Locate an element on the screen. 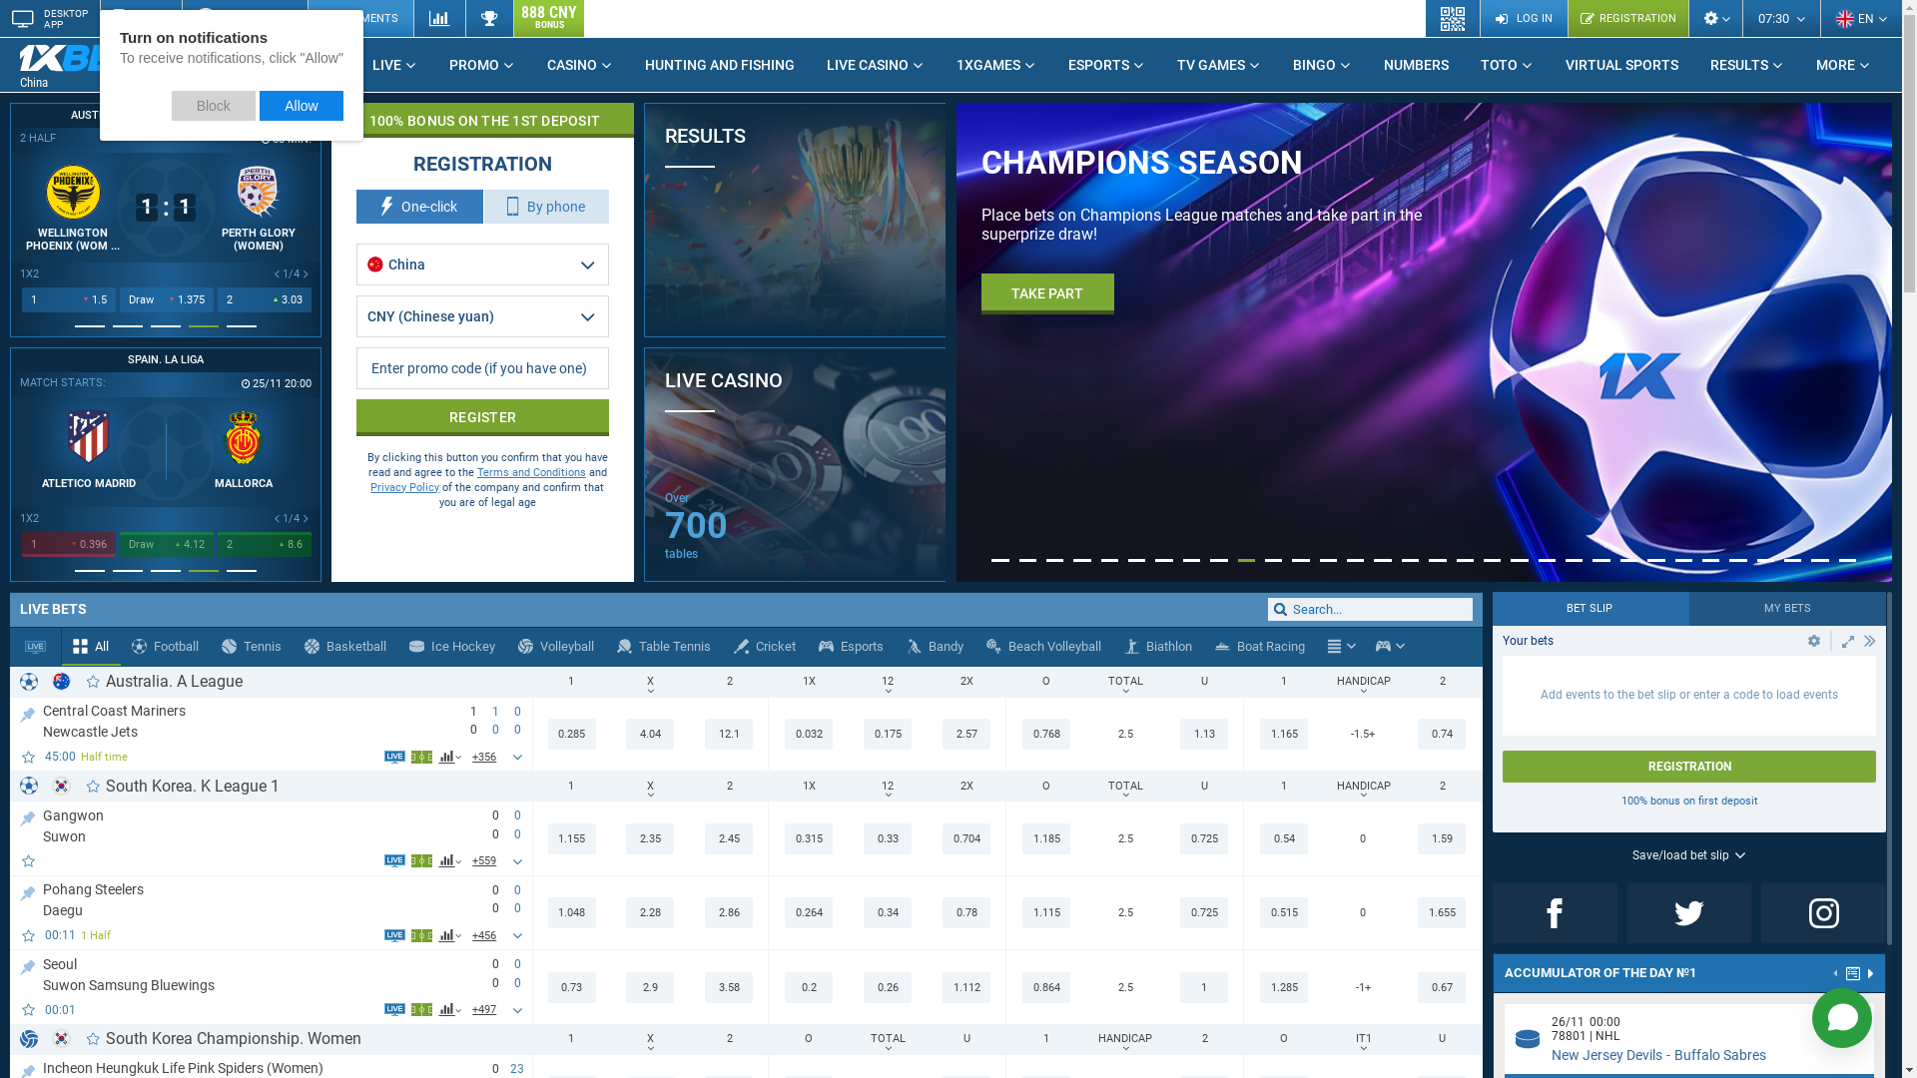  SPORTS is located at coordinates (306, 65).